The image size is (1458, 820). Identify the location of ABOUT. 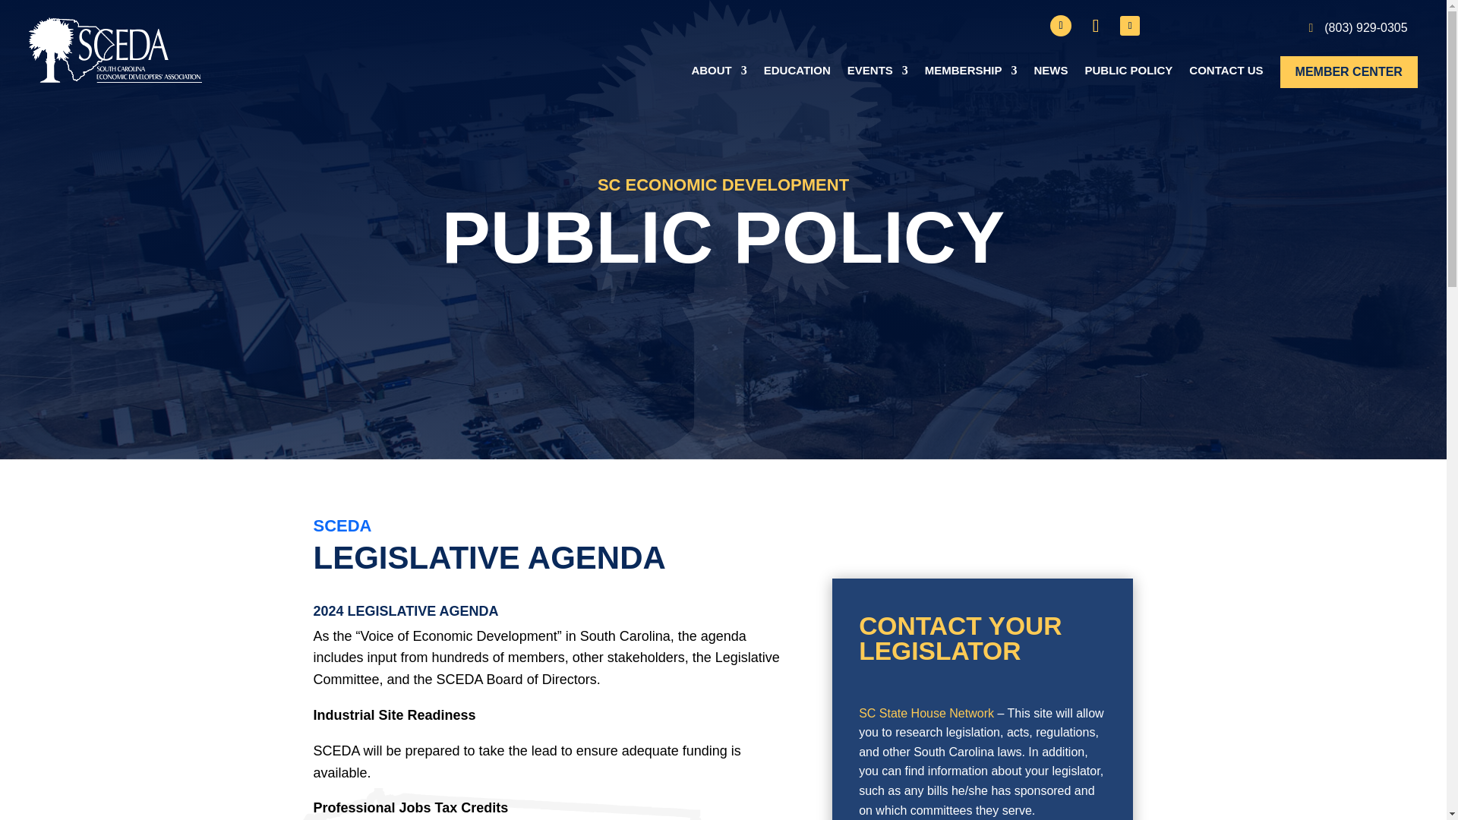
(718, 75).